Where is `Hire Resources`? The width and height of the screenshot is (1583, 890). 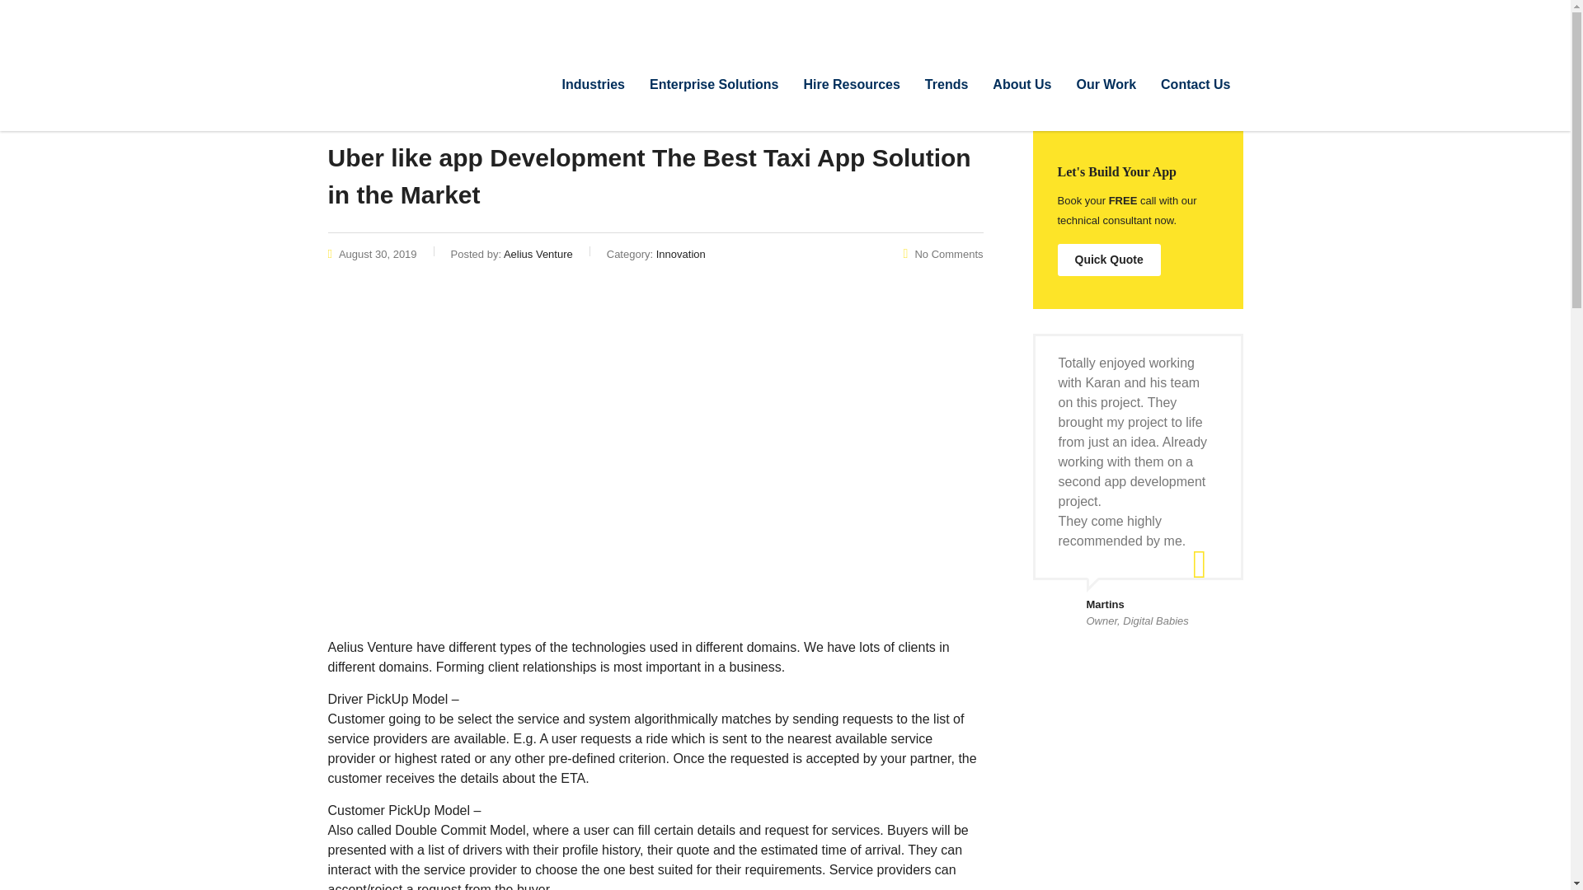
Hire Resources is located at coordinates (851, 84).